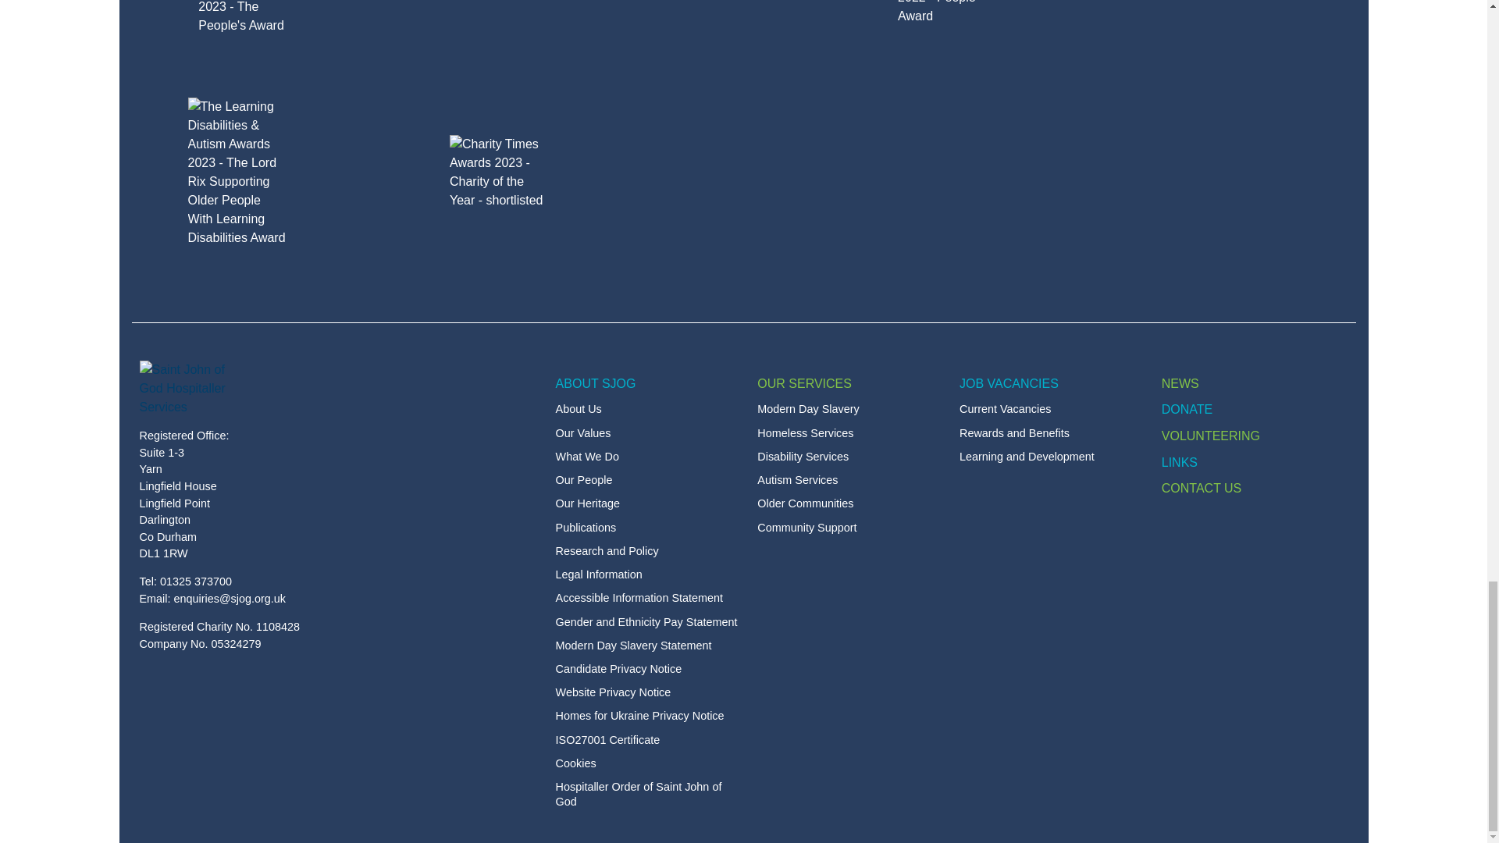 The width and height of the screenshot is (1499, 843). I want to click on About us, so click(649, 409).